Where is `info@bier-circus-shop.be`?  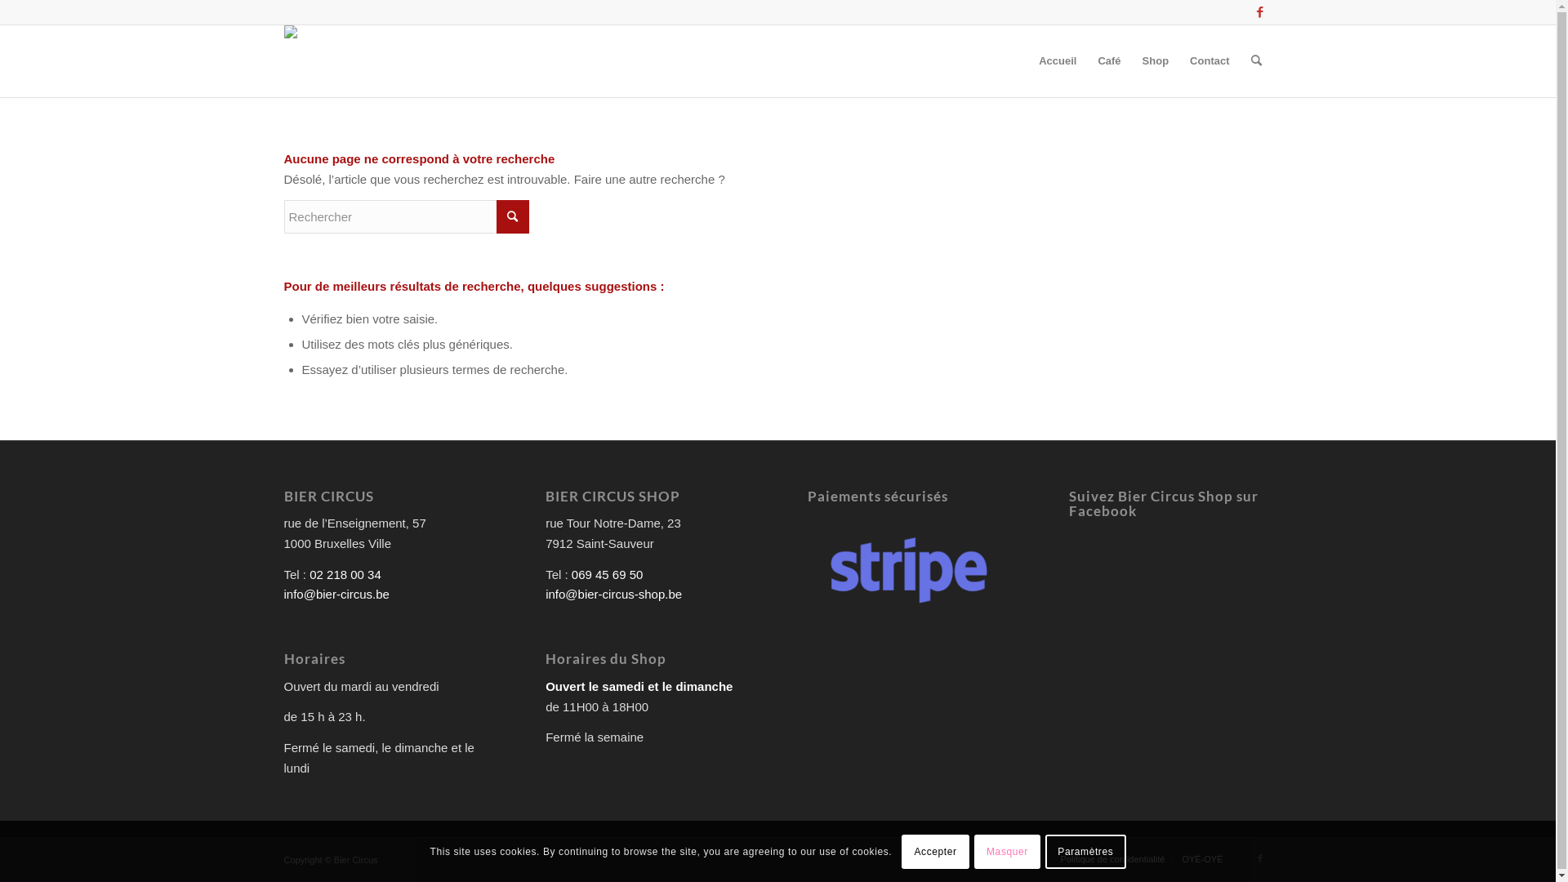 info@bier-circus-shop.be is located at coordinates (614, 595).